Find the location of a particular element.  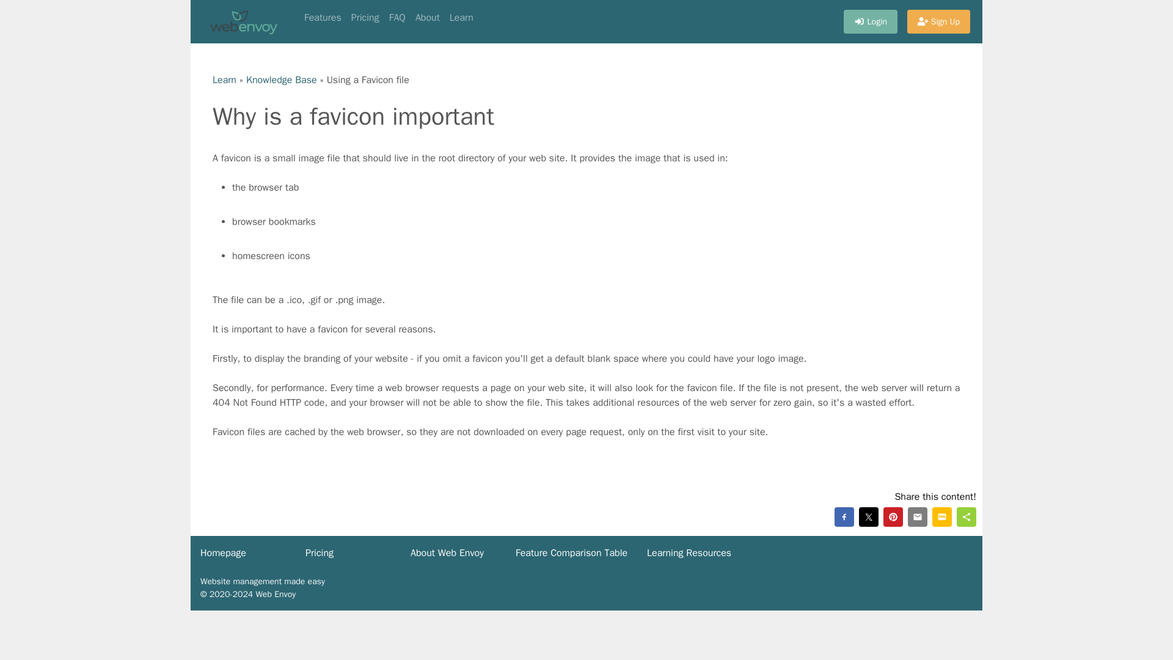

Pricing is located at coordinates (319, 552).